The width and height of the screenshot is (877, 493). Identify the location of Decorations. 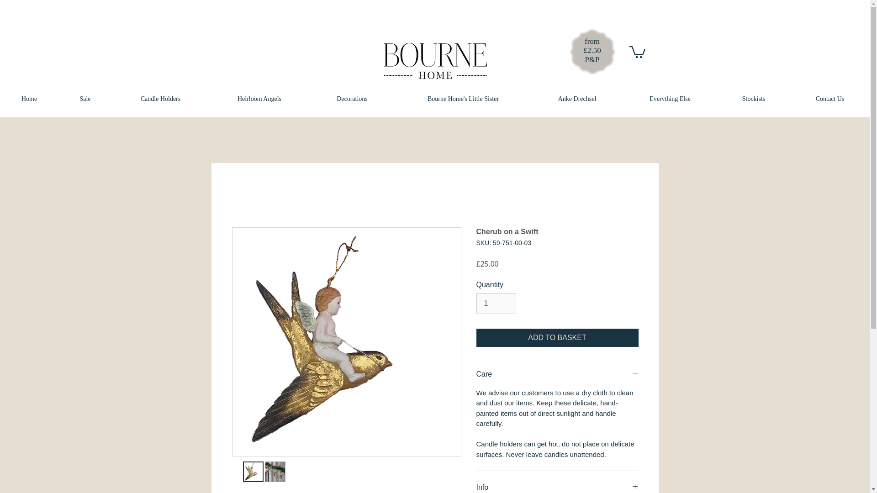
(352, 99).